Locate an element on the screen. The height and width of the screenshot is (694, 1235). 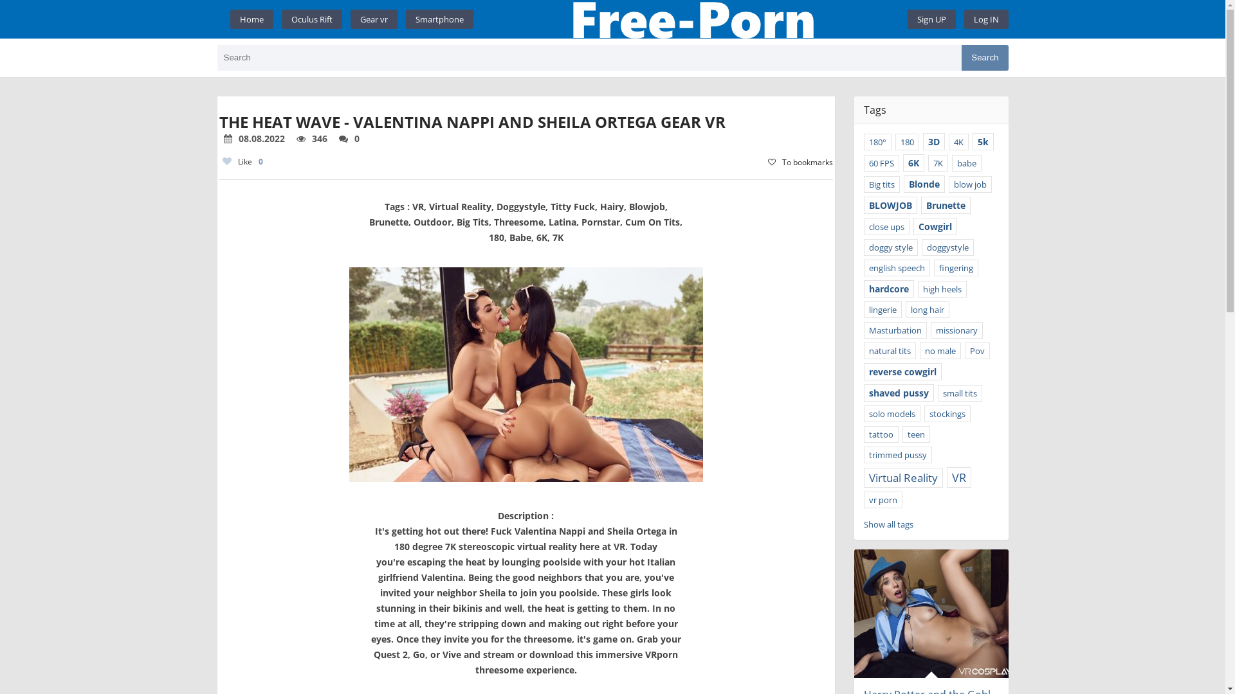
babe is located at coordinates (967, 163).